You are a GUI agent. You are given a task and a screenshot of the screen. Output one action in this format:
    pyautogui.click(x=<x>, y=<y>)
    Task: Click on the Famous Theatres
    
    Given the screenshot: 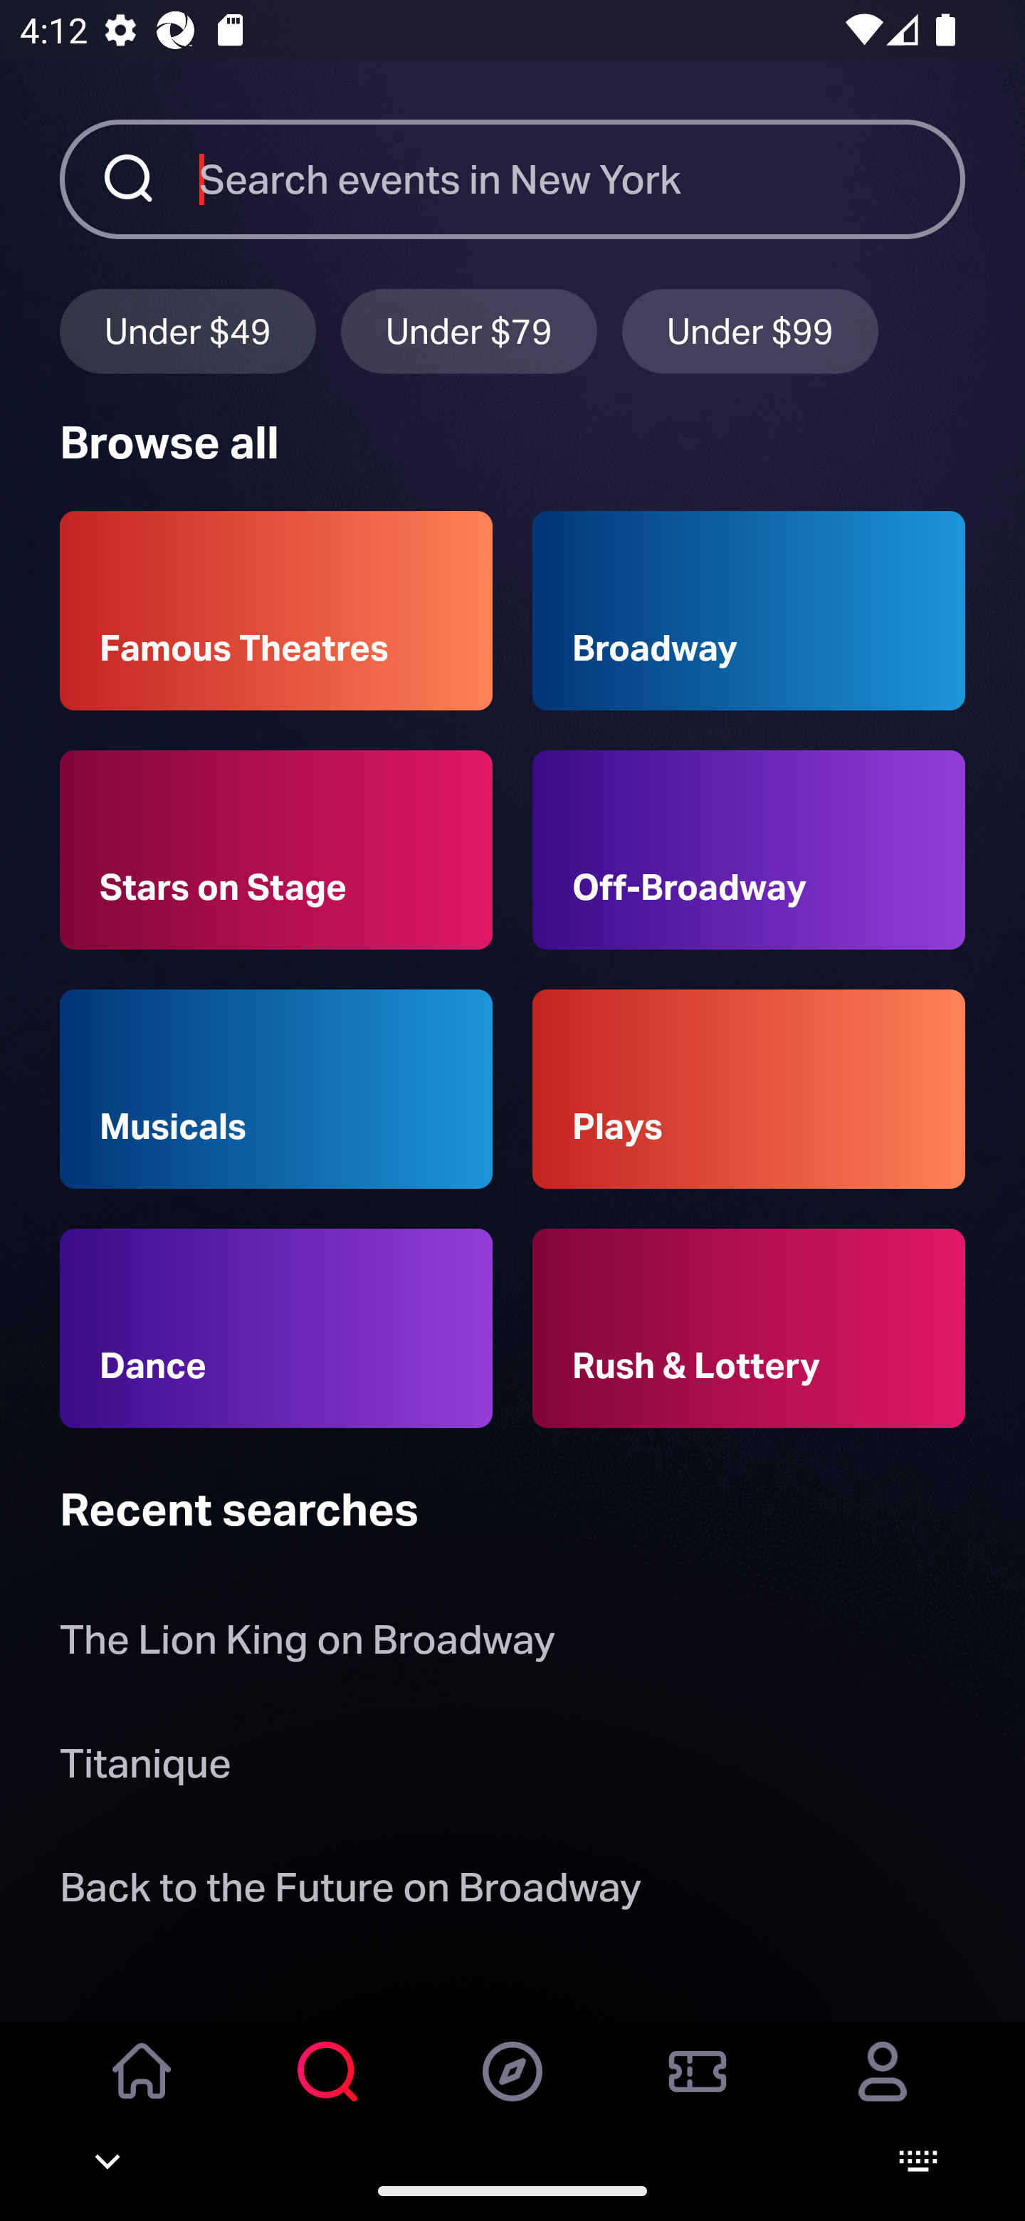 What is the action you would take?
    pyautogui.click(x=276, y=611)
    